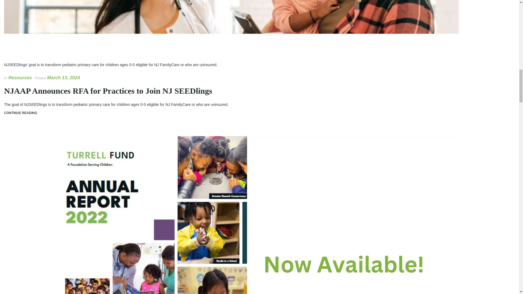 The image size is (523, 294). Describe the element at coordinates (108, 91) in the screenshot. I see `NJAAP Announces RFA for Practices to Join NJ SEEDlings` at that location.